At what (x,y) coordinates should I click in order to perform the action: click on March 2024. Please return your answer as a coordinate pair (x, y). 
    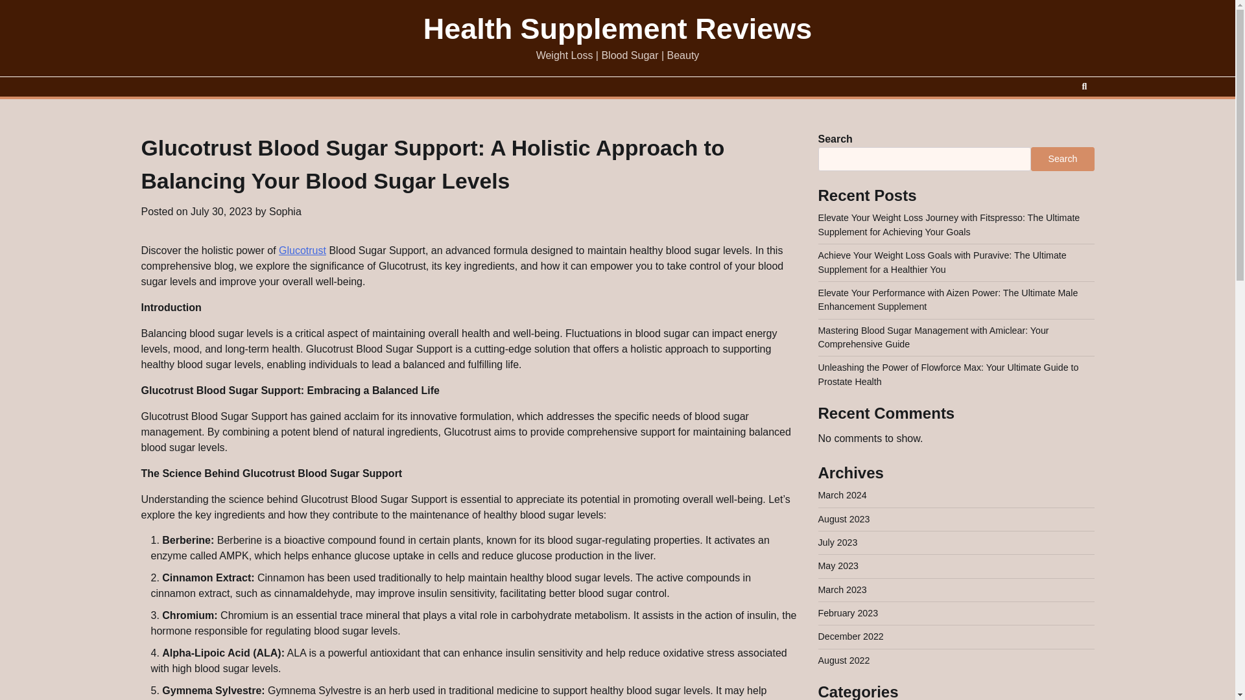
    Looking at the image, I should click on (842, 495).